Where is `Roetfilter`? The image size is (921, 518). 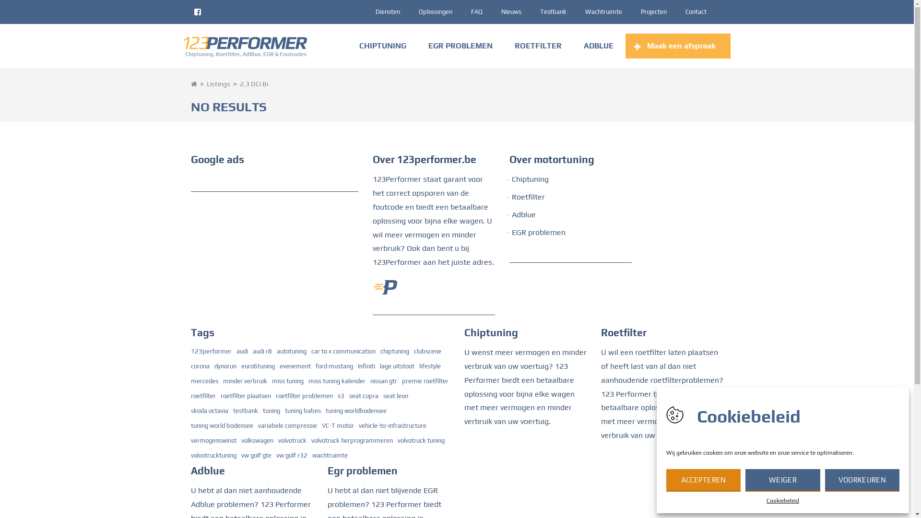
Roetfilter is located at coordinates (529, 197).